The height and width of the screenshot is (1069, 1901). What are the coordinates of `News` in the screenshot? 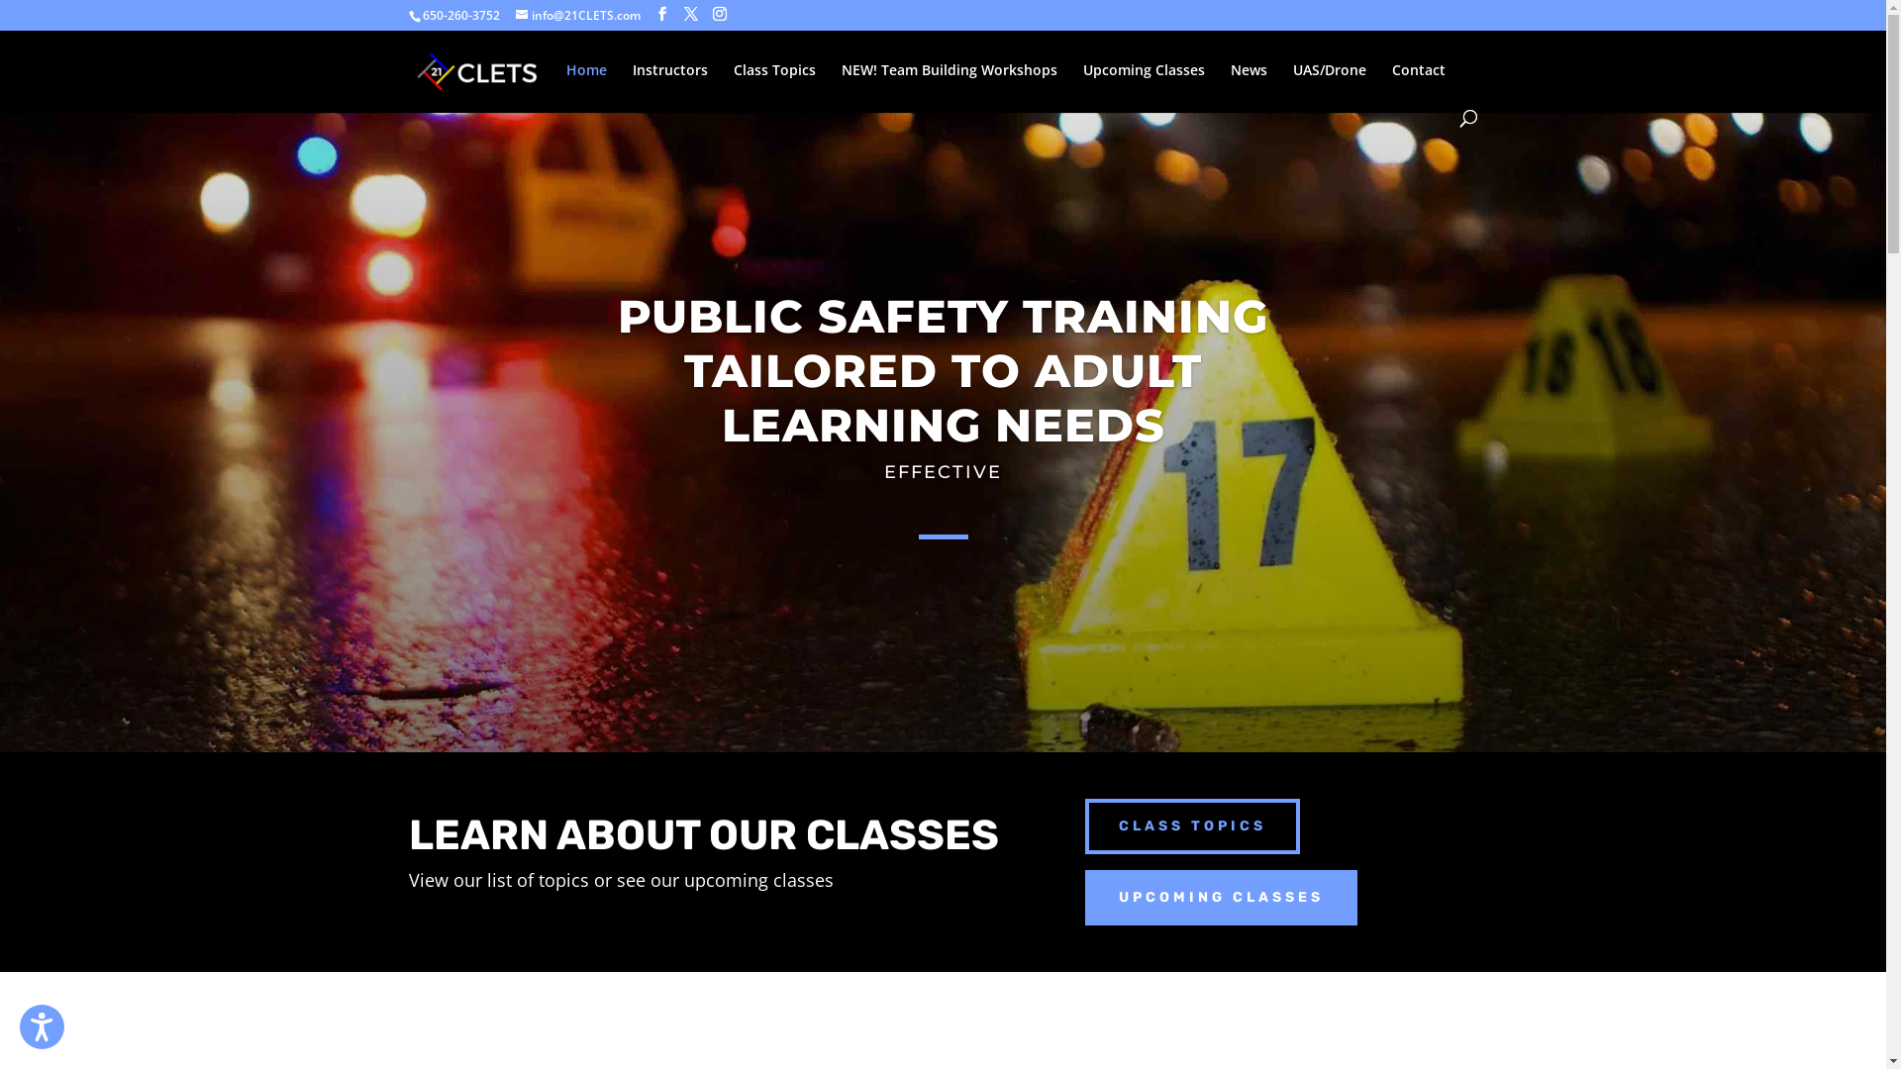 It's located at (1248, 87).